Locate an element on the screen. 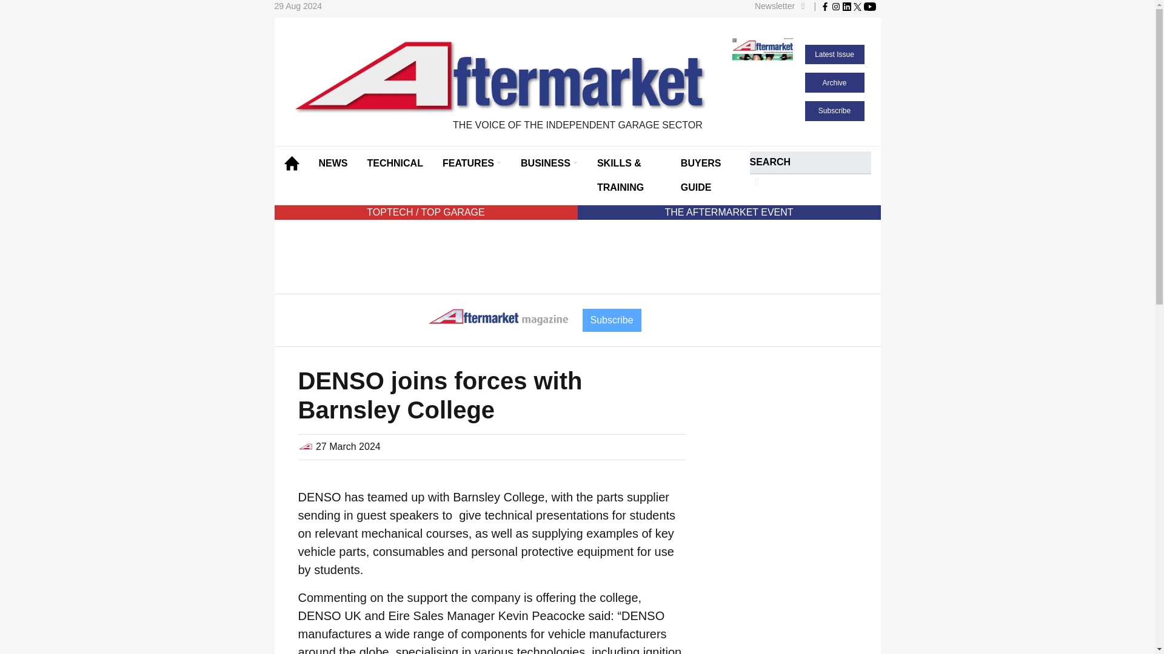 The width and height of the screenshot is (1164, 654). Subscribe is located at coordinates (611, 319).